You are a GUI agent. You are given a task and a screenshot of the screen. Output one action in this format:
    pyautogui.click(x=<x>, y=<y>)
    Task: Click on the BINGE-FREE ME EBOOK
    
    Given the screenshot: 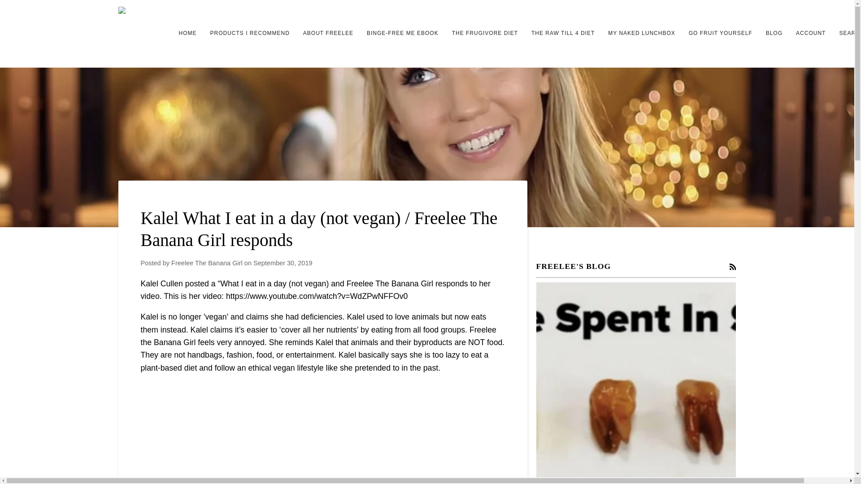 What is the action you would take?
    pyautogui.click(x=402, y=34)
    